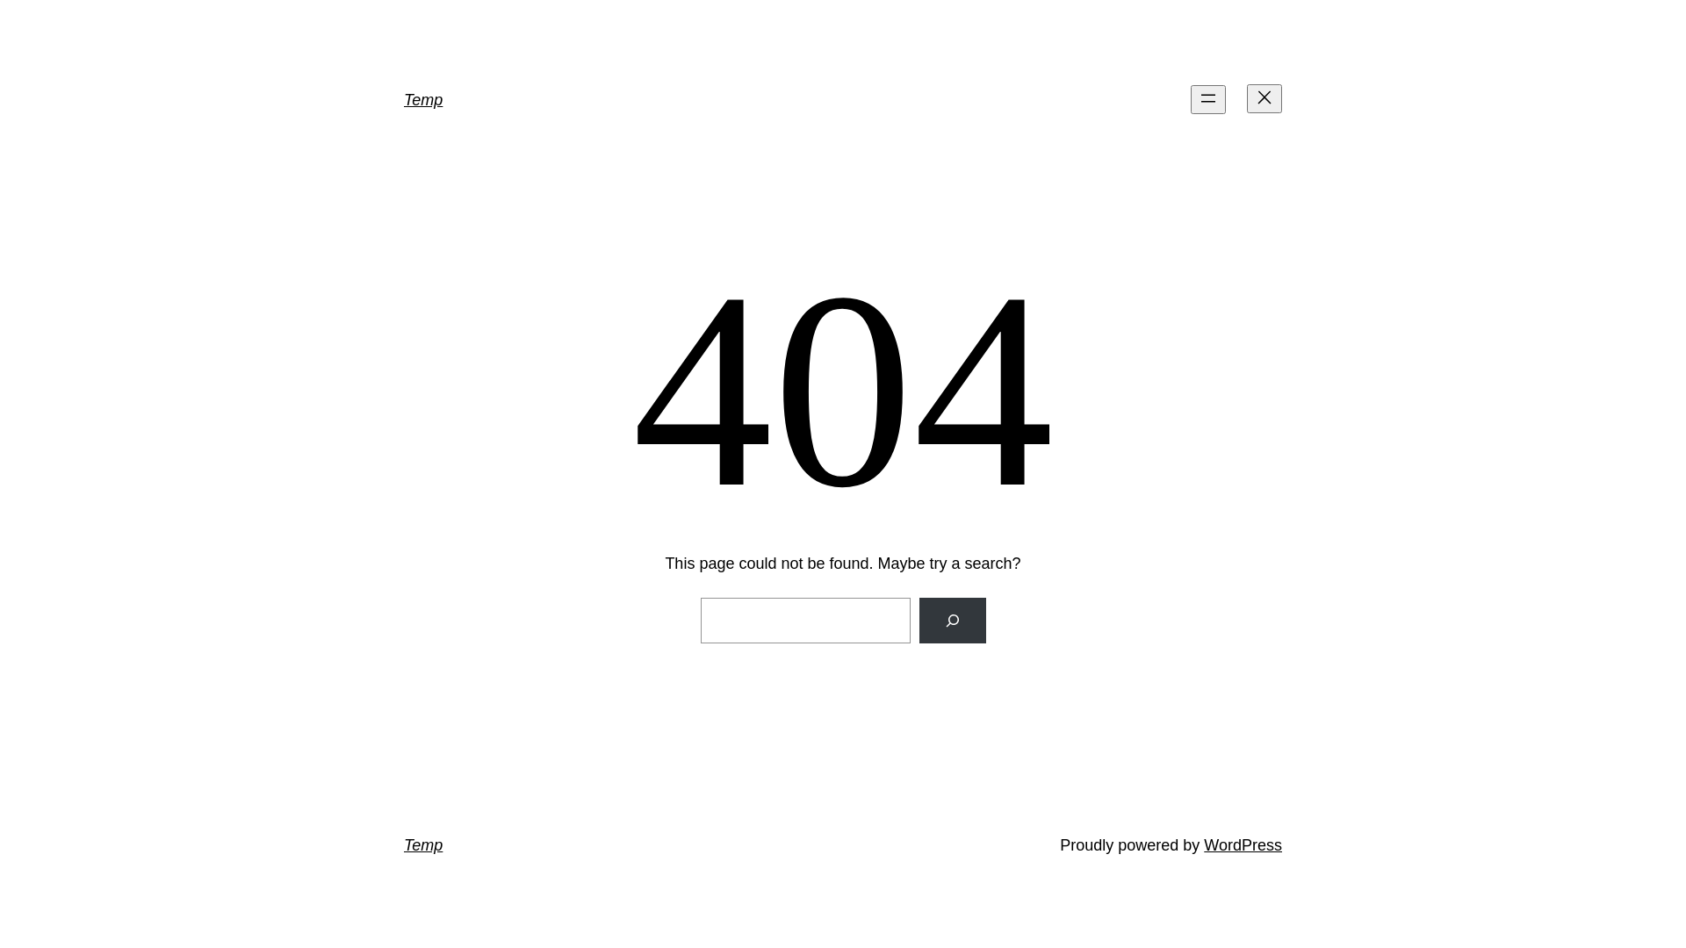 This screenshot has height=948, width=1686. I want to click on Temp, so click(423, 845).